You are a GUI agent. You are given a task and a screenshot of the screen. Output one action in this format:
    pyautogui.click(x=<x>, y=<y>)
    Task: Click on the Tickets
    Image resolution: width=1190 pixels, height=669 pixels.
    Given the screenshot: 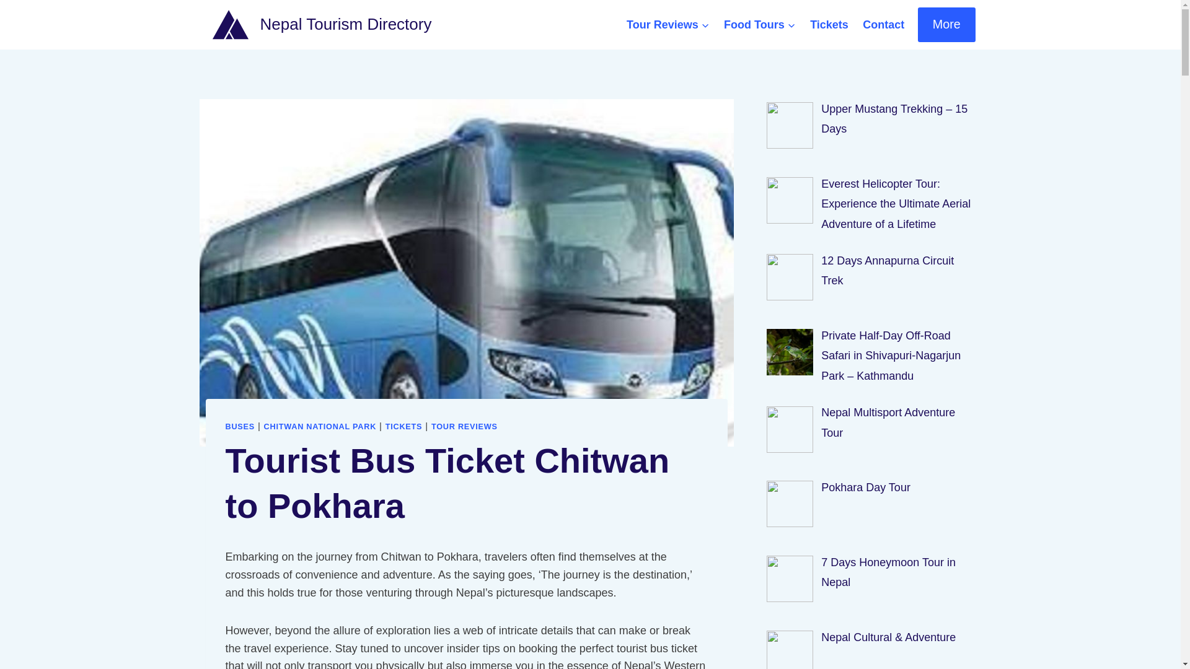 What is the action you would take?
    pyautogui.click(x=829, y=25)
    